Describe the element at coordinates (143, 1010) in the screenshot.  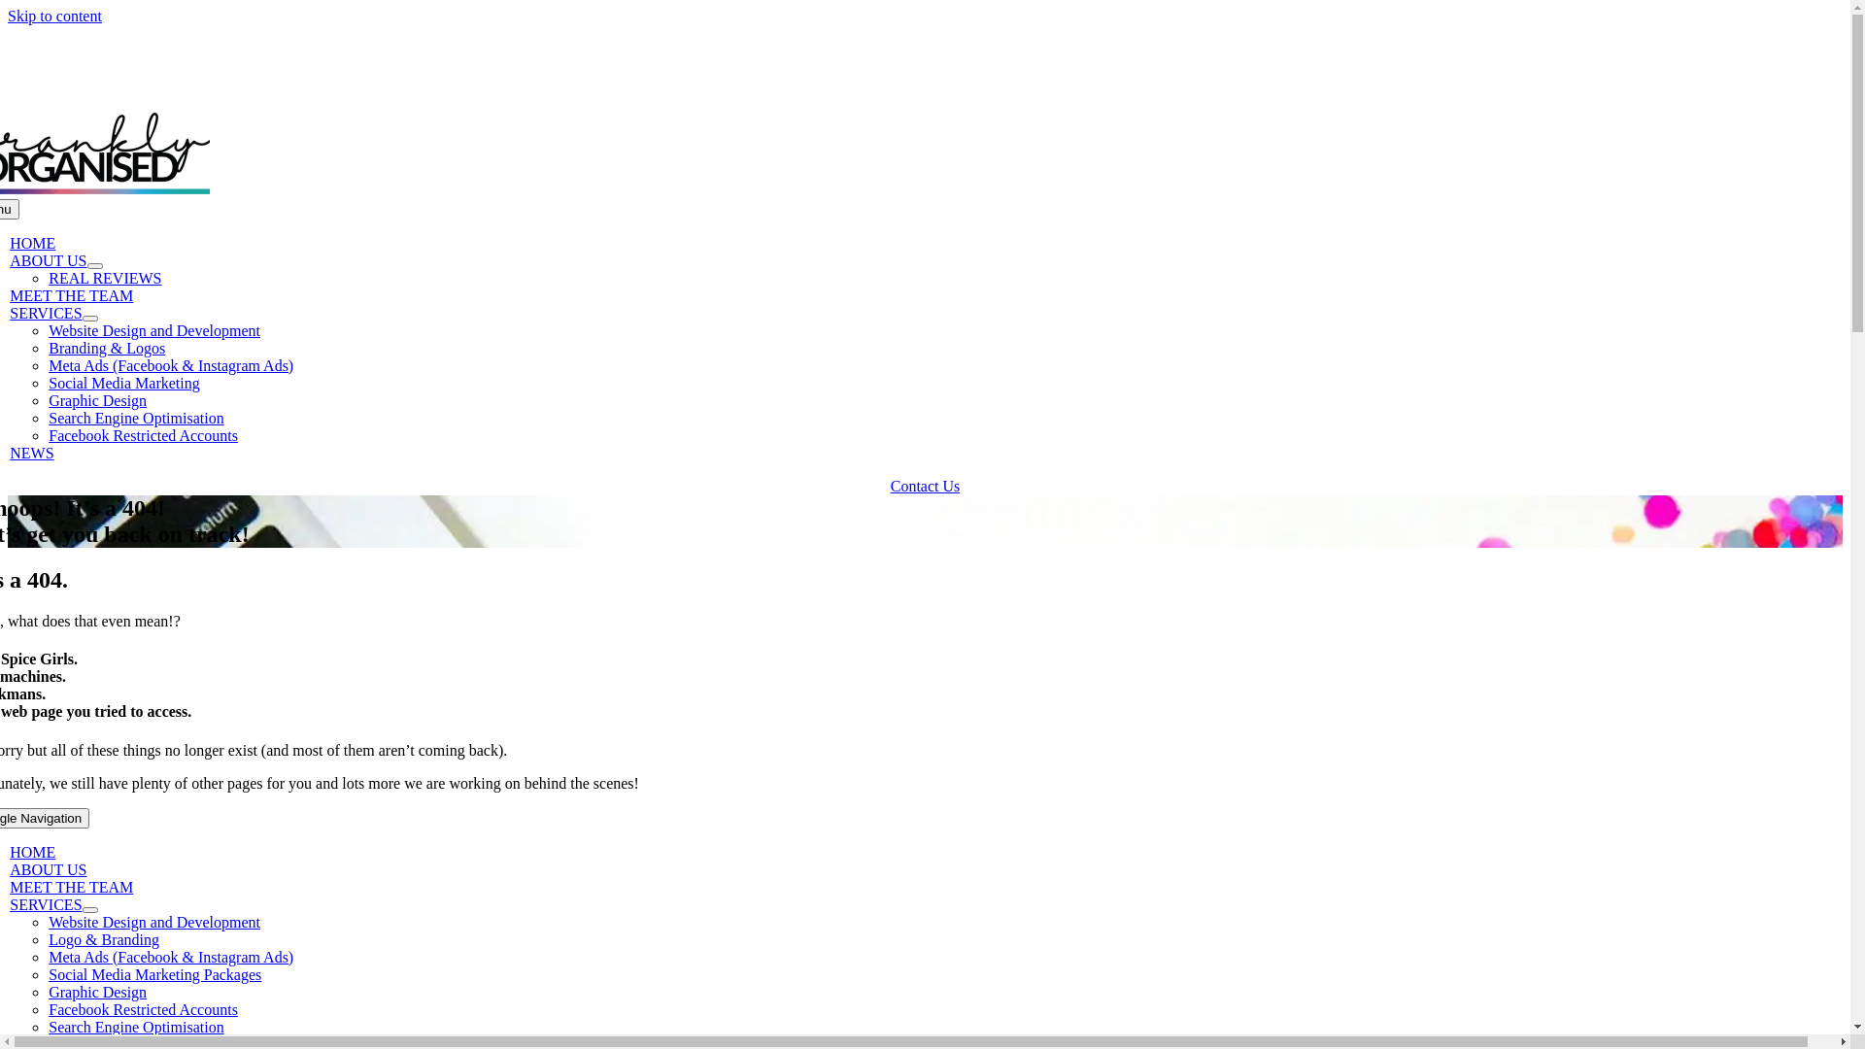
I see `Facebook Restricted Accounts` at that location.